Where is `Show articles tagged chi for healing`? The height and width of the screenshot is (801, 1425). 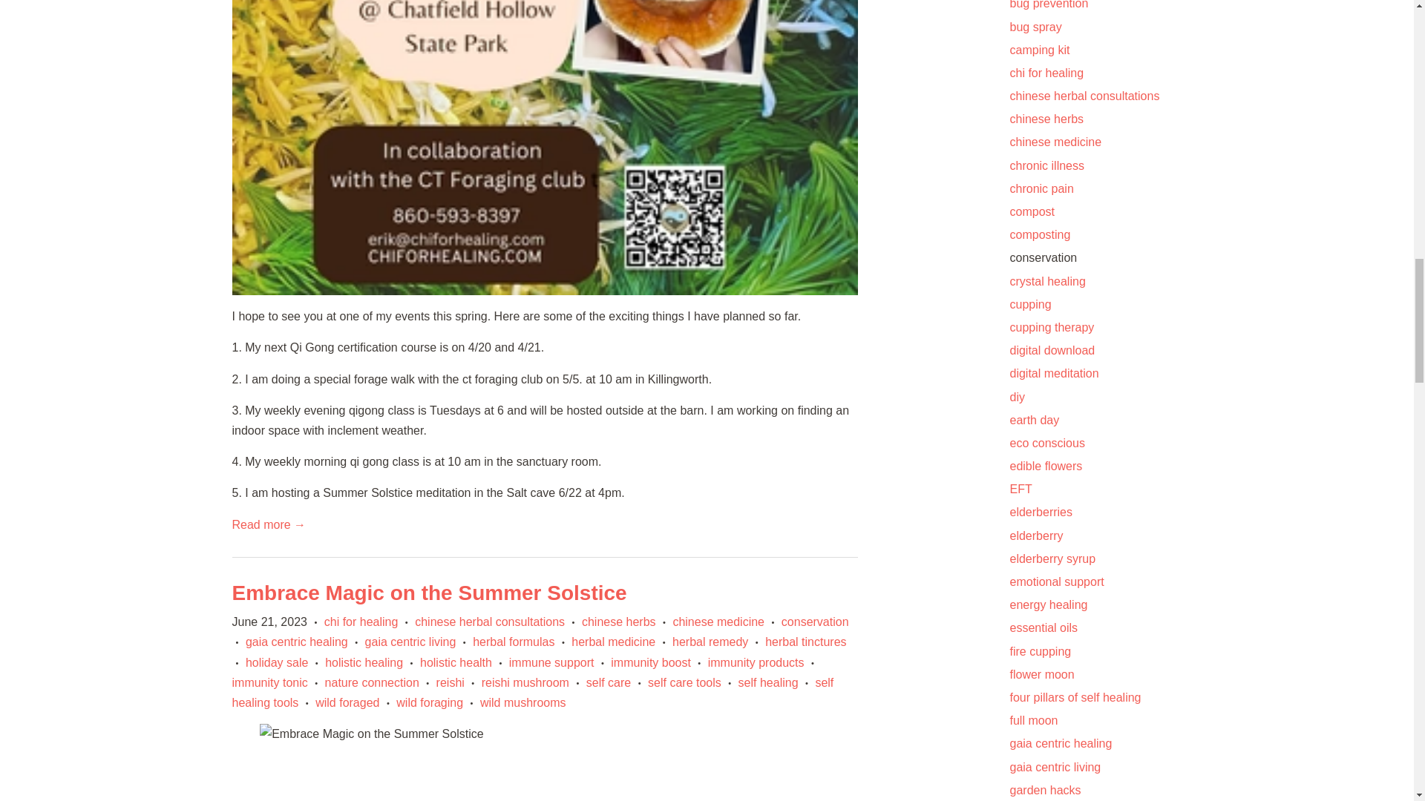 Show articles tagged chi for healing is located at coordinates (1046, 73).